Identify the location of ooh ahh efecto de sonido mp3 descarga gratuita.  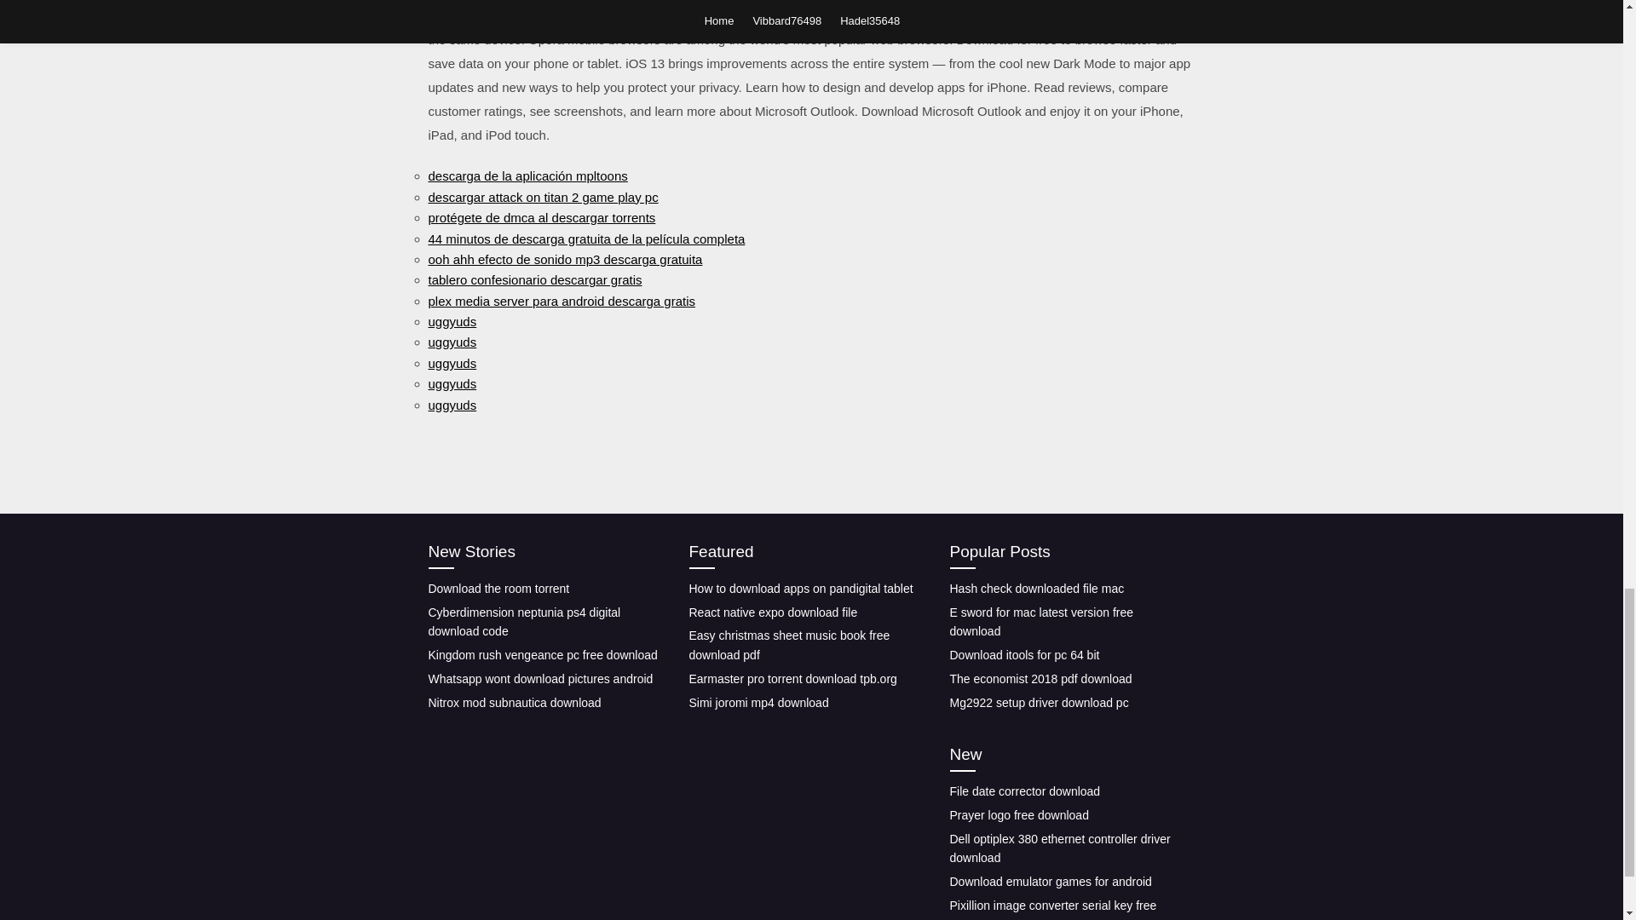
(564, 259).